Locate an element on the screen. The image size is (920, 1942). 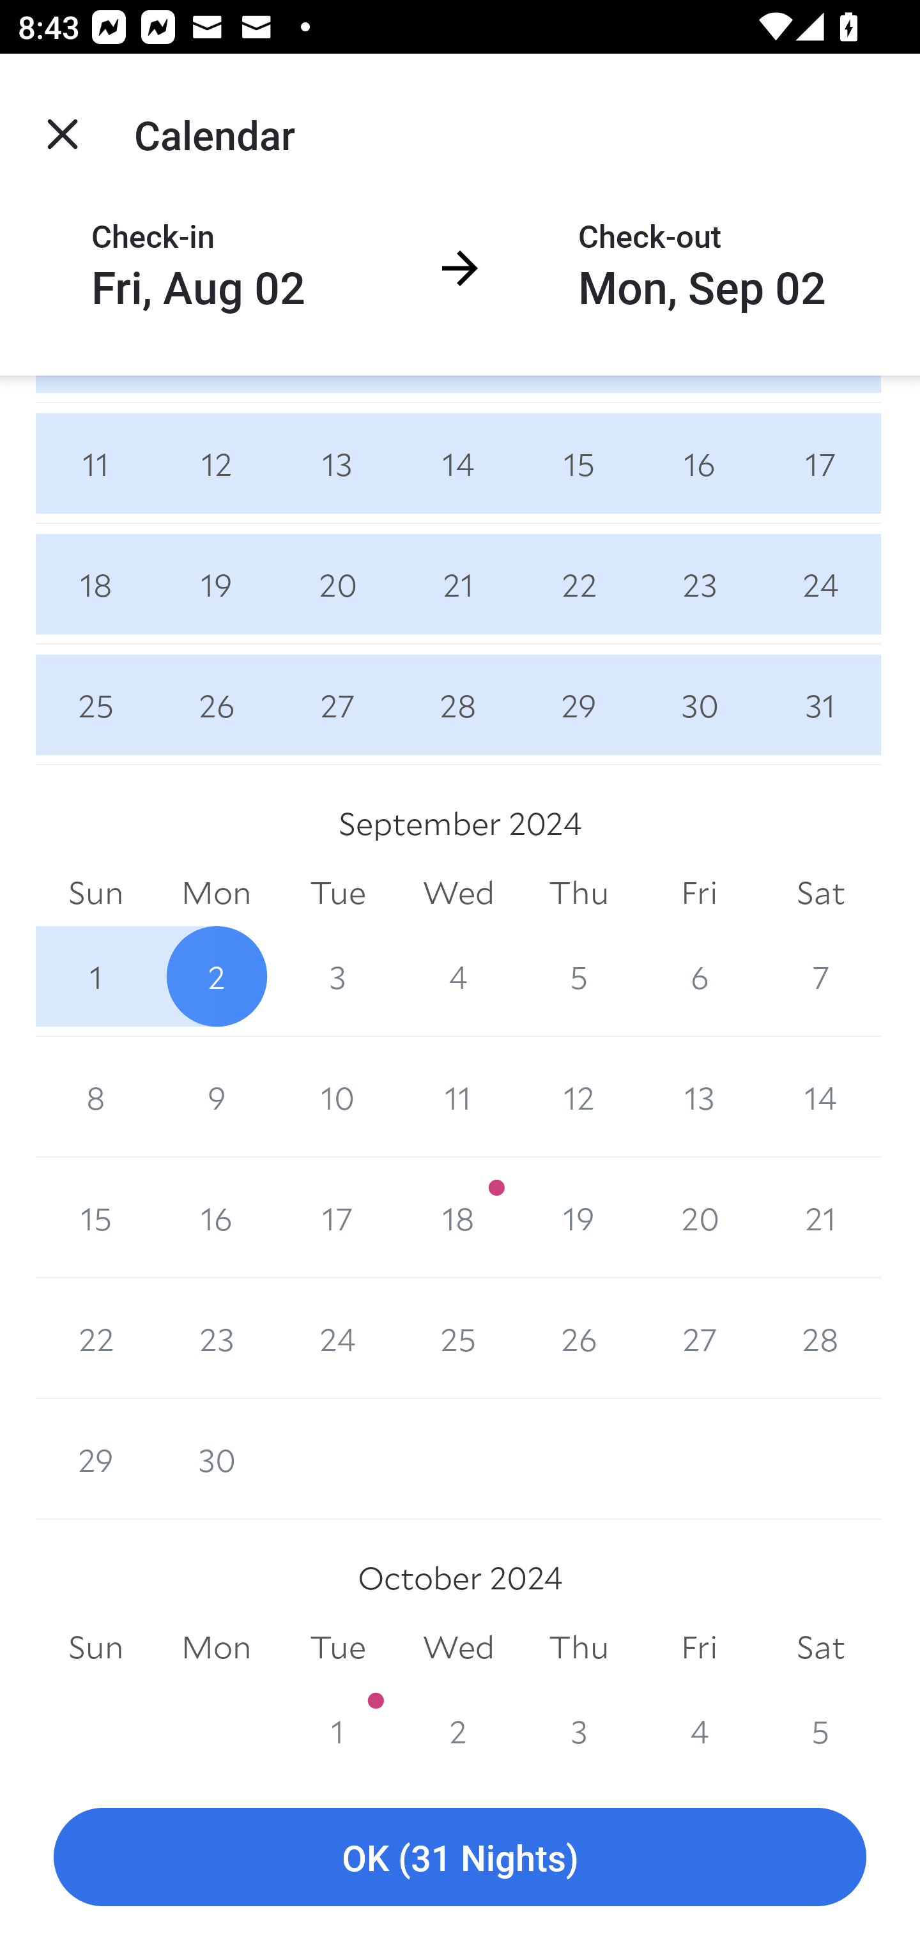
28 28 September 2024 is located at coordinates (820, 1338).